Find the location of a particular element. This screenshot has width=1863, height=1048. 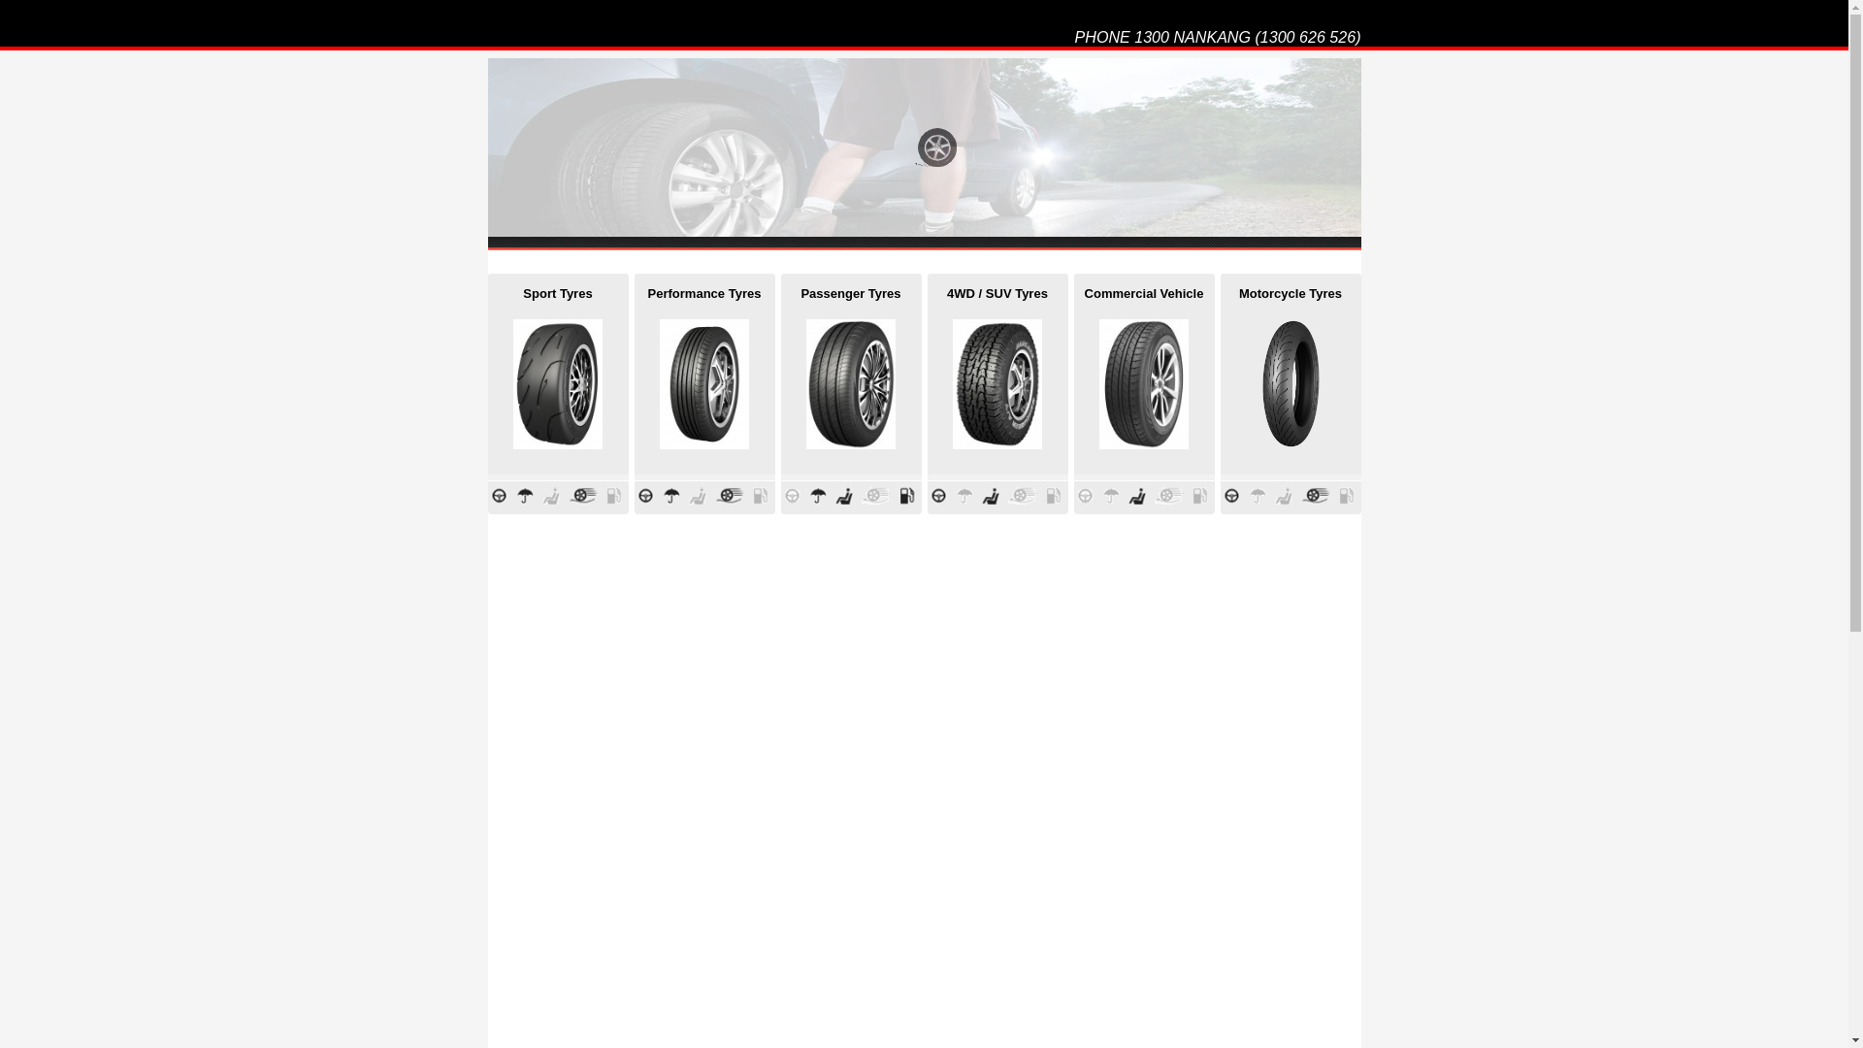

Wet Weather Superiority is located at coordinates (526, 501).